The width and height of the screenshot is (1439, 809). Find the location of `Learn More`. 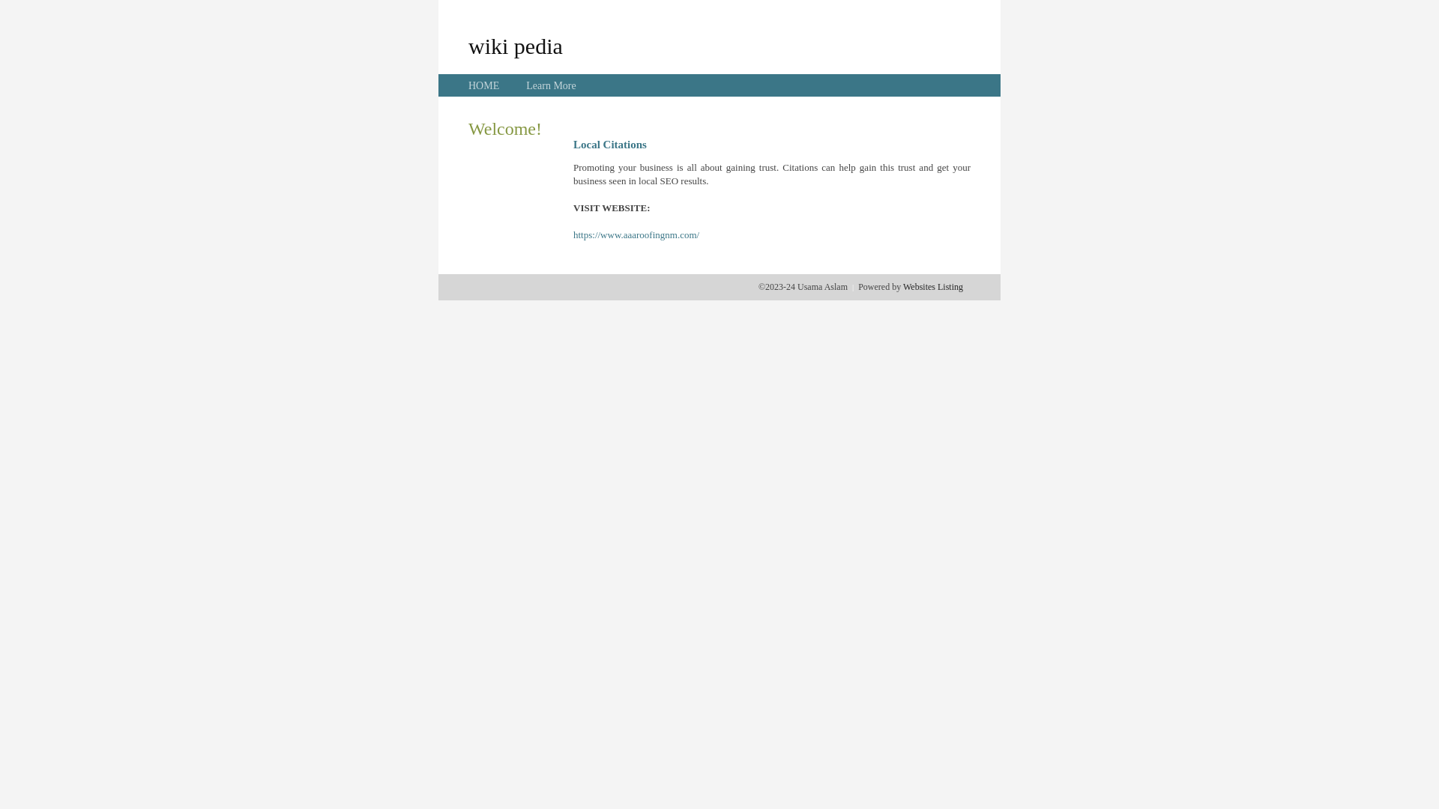

Learn More is located at coordinates (551, 85).